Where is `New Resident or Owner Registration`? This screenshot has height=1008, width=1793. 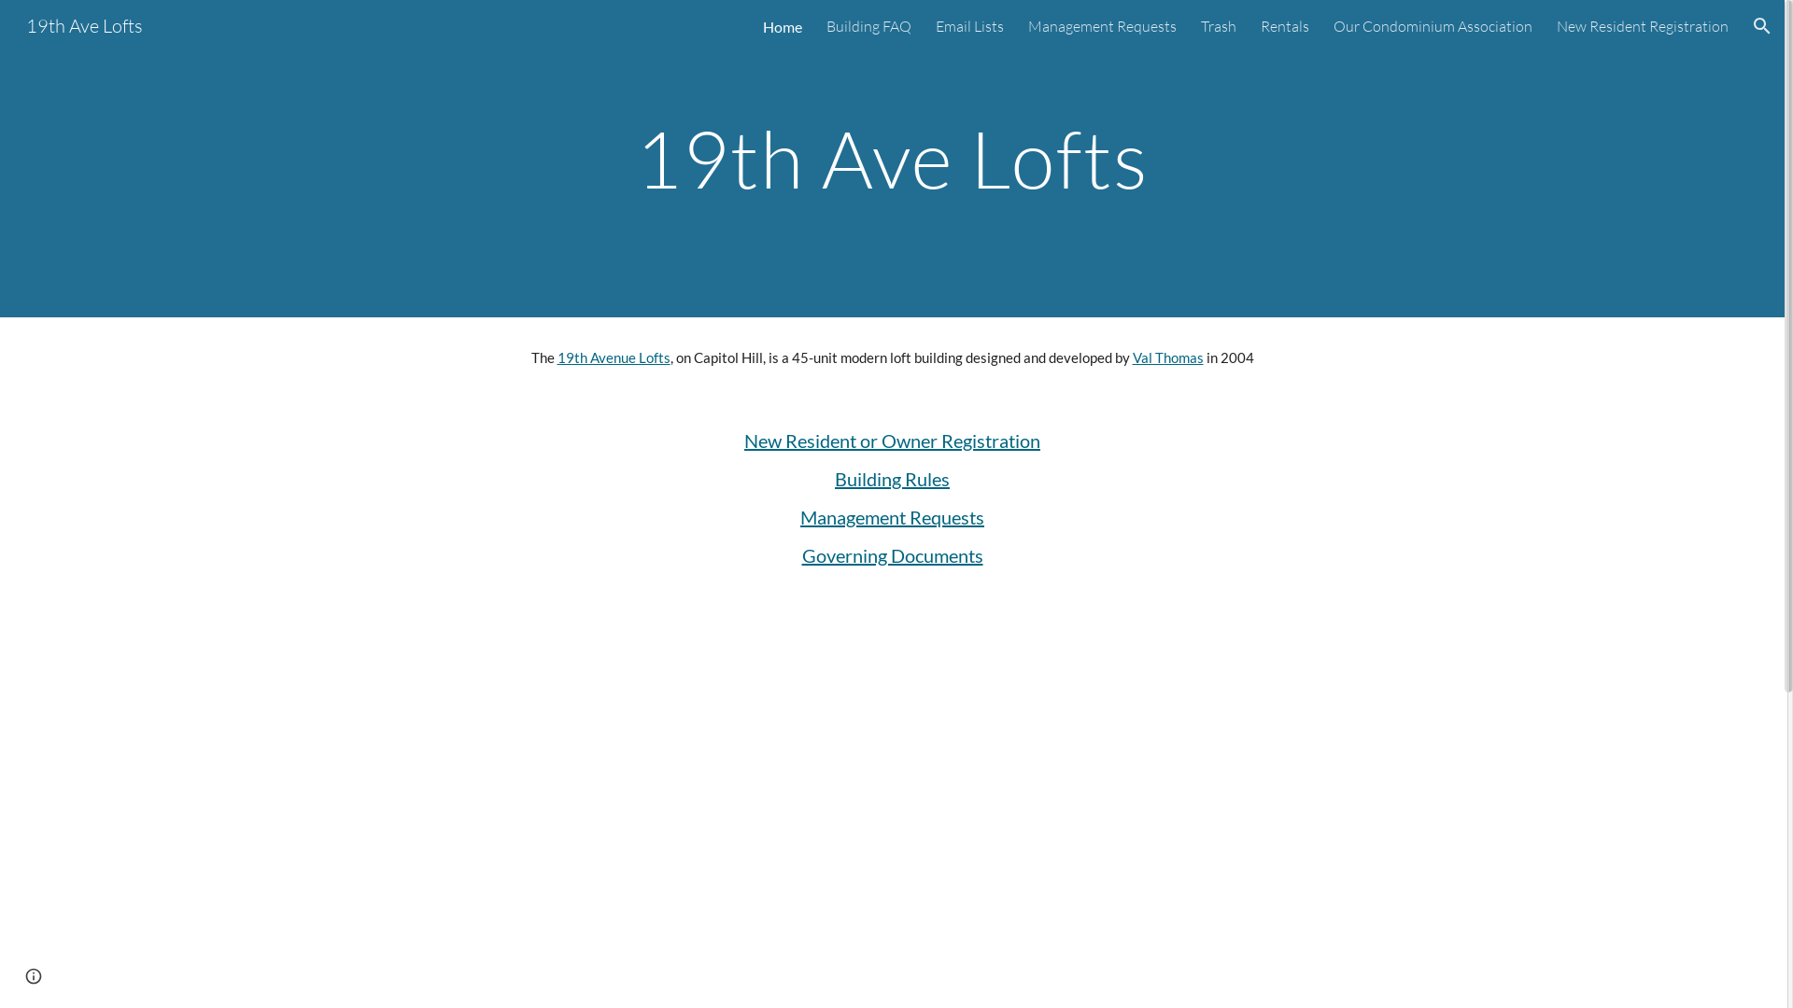
New Resident or Owner Registration is located at coordinates (893, 441).